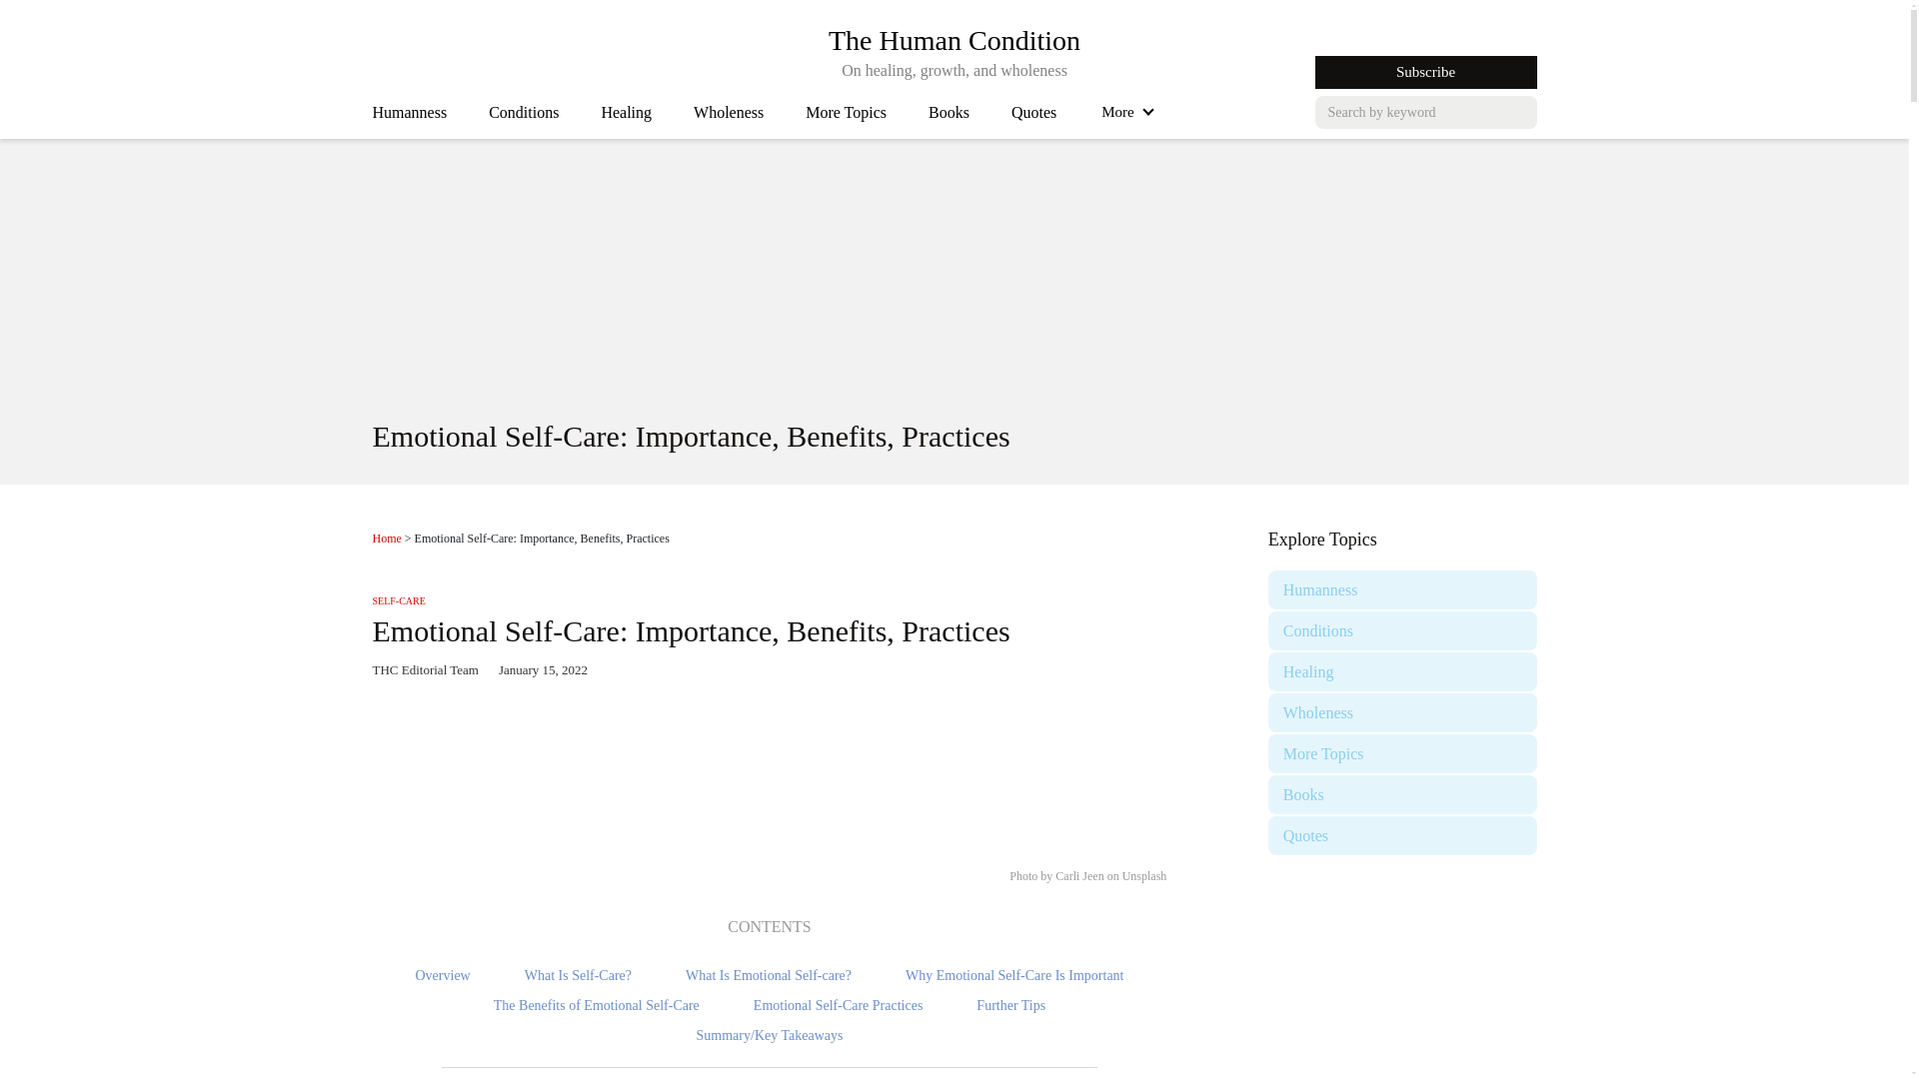  Describe the element at coordinates (524, 118) in the screenshot. I see `Conditions` at that location.